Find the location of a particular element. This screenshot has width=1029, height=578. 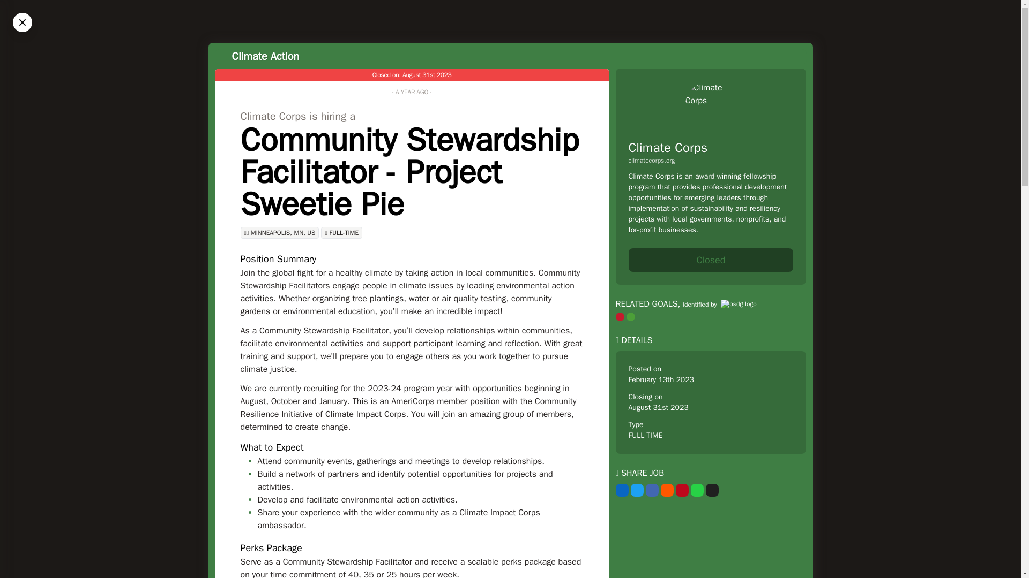

Climate Action is located at coordinates (265, 56).